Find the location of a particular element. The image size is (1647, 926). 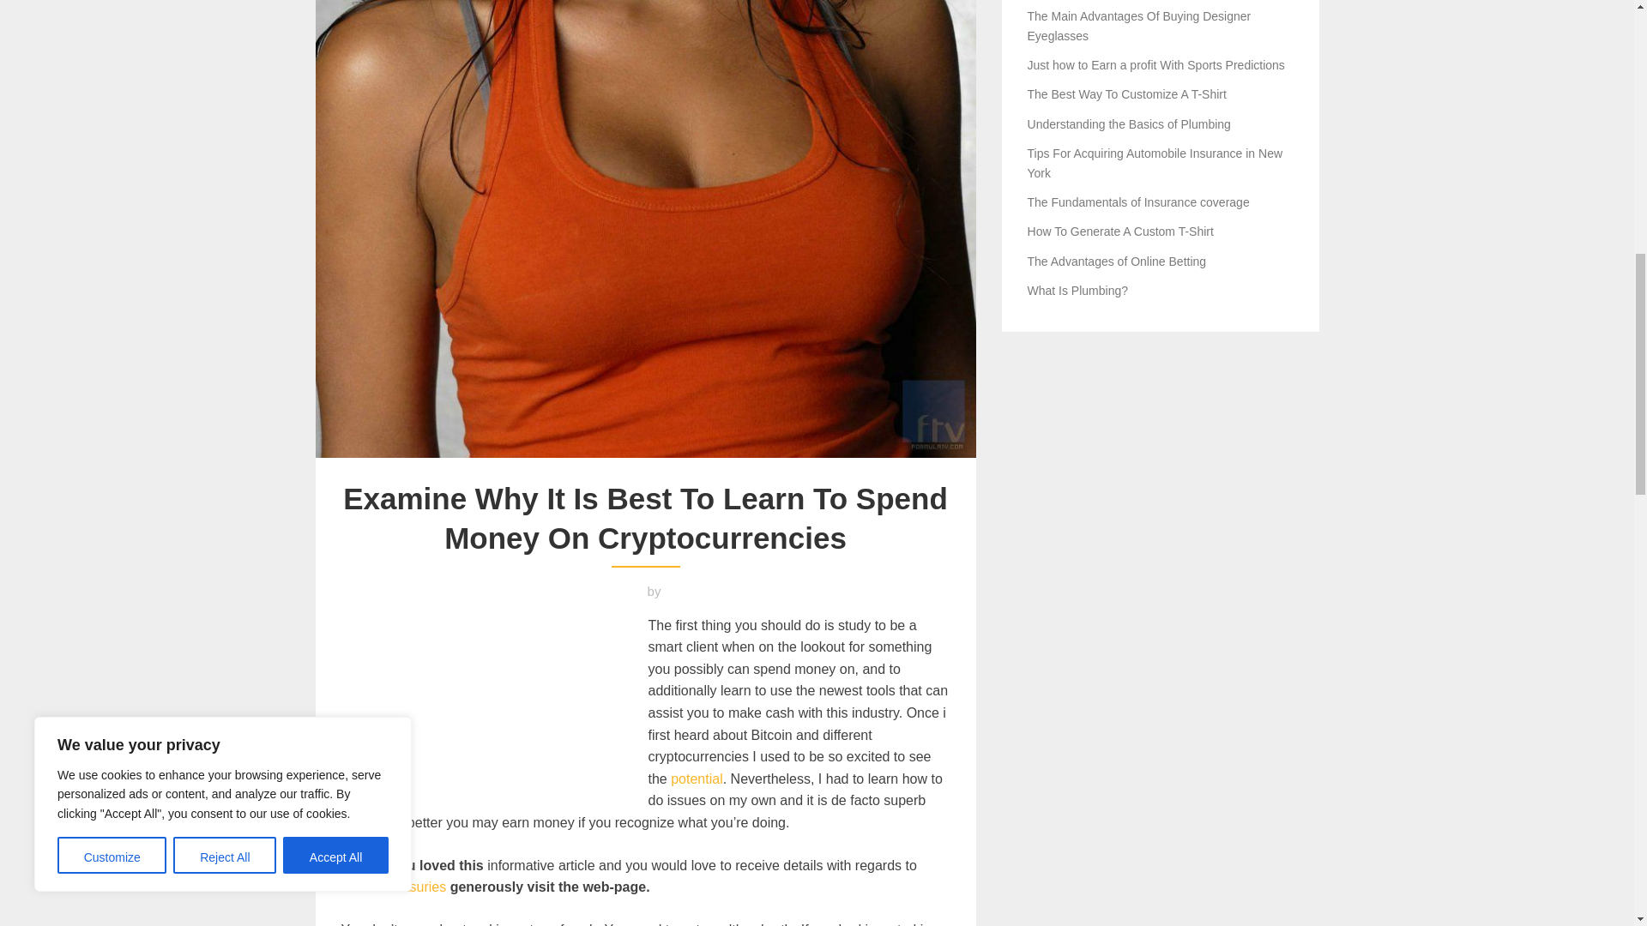

The Main Advantages Of Buying Designer Eyeglasses is located at coordinates (1139, 25).